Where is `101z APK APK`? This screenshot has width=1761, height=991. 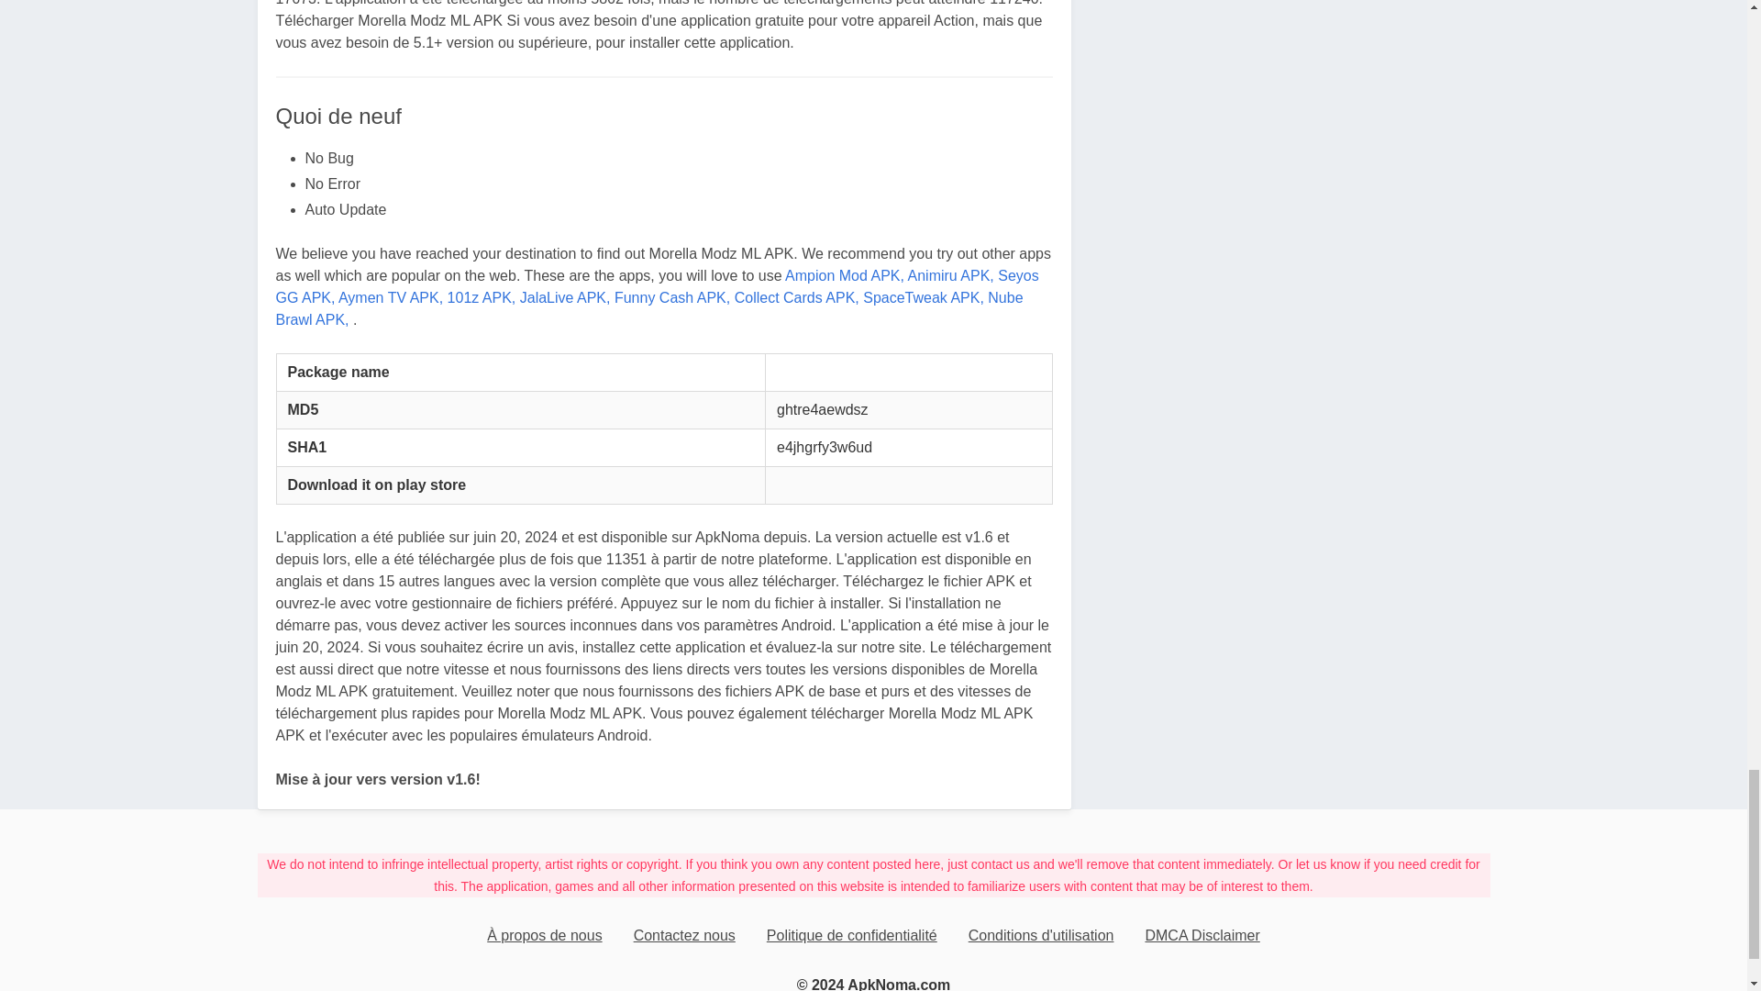
101z APK APK is located at coordinates (481, 297).